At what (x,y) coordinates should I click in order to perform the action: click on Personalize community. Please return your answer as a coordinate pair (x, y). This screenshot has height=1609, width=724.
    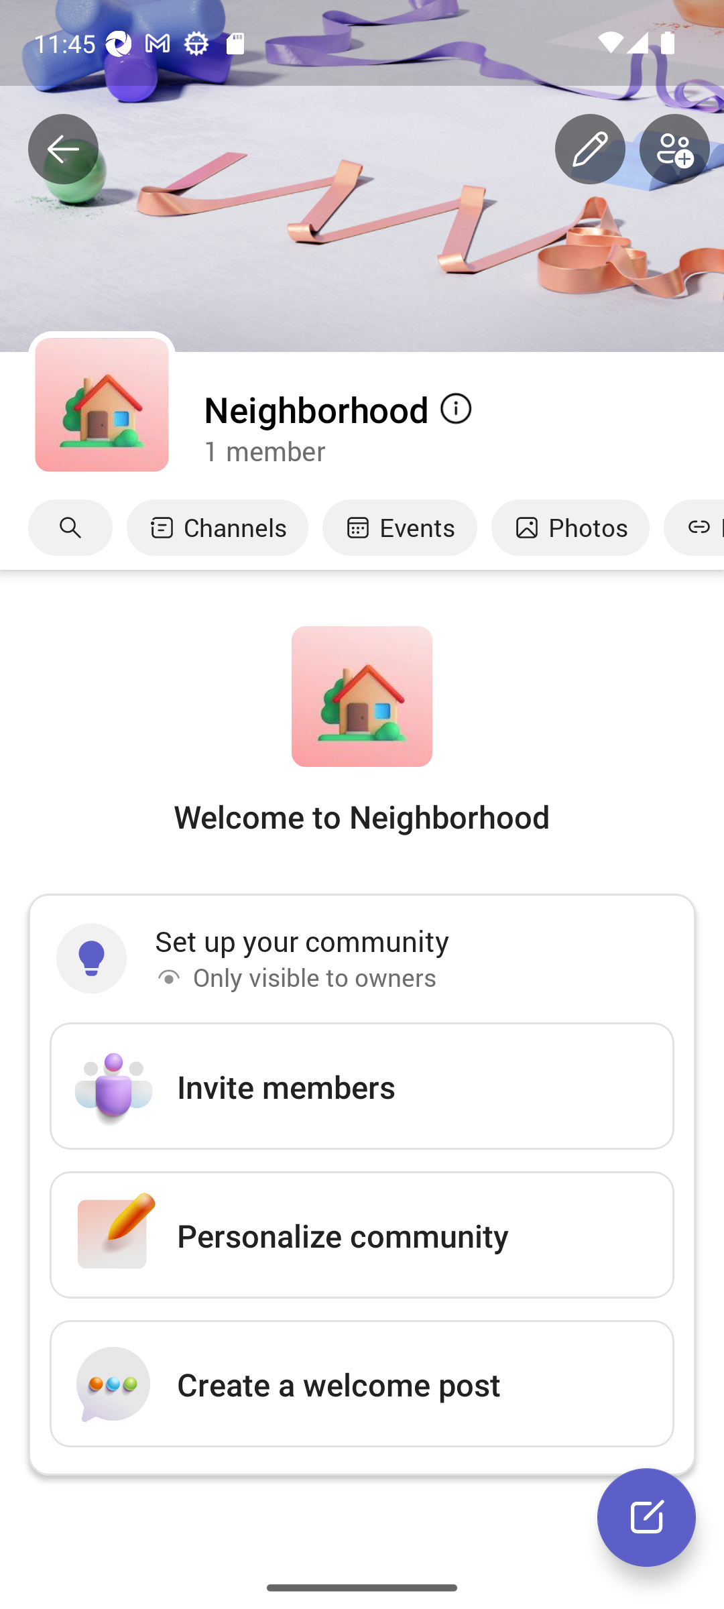
    Looking at the image, I should click on (362, 1235).